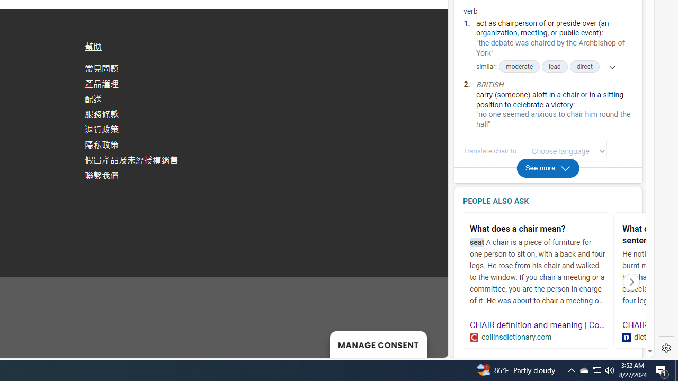 Image resolution: width=678 pixels, height=381 pixels. What do you see at coordinates (555, 67) in the screenshot?
I see `lead` at bounding box center [555, 67].